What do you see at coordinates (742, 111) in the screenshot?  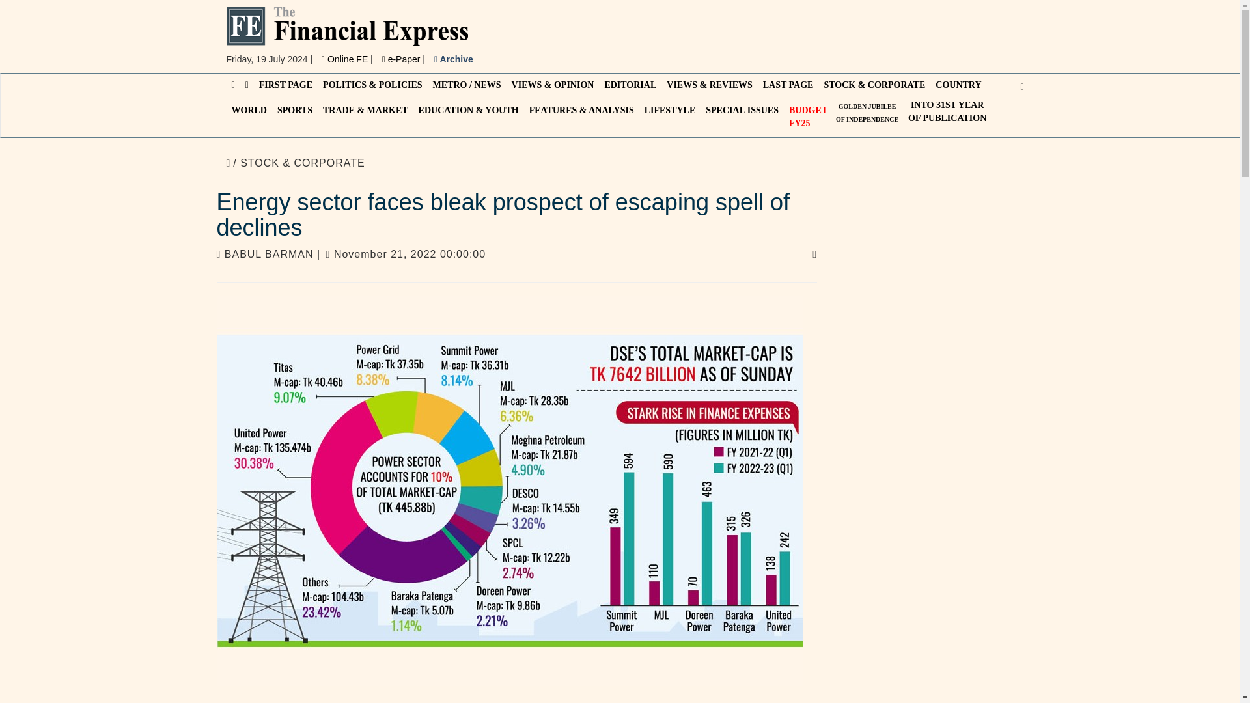 I see `Online FE` at bounding box center [742, 111].